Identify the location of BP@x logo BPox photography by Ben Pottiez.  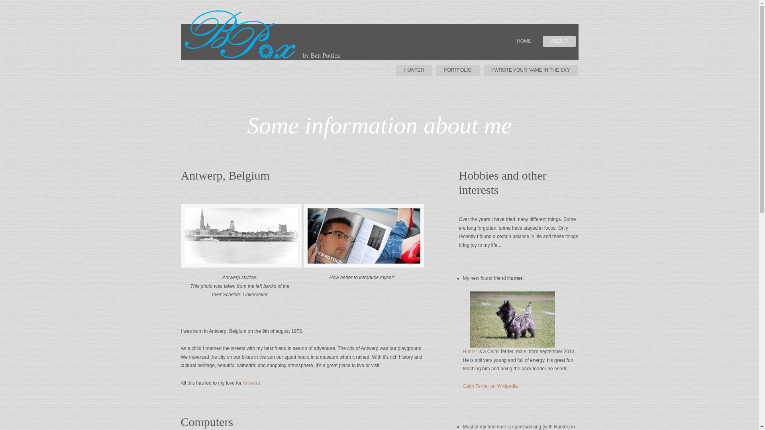
(241, 34).